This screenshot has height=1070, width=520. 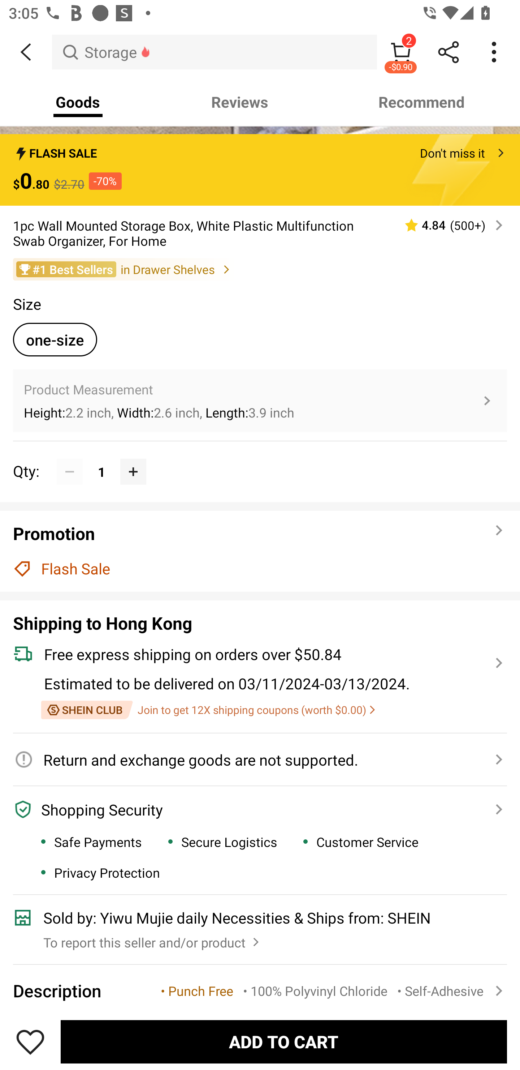 What do you see at coordinates (260, 551) in the screenshot?
I see `Promotion Flash Sale` at bounding box center [260, 551].